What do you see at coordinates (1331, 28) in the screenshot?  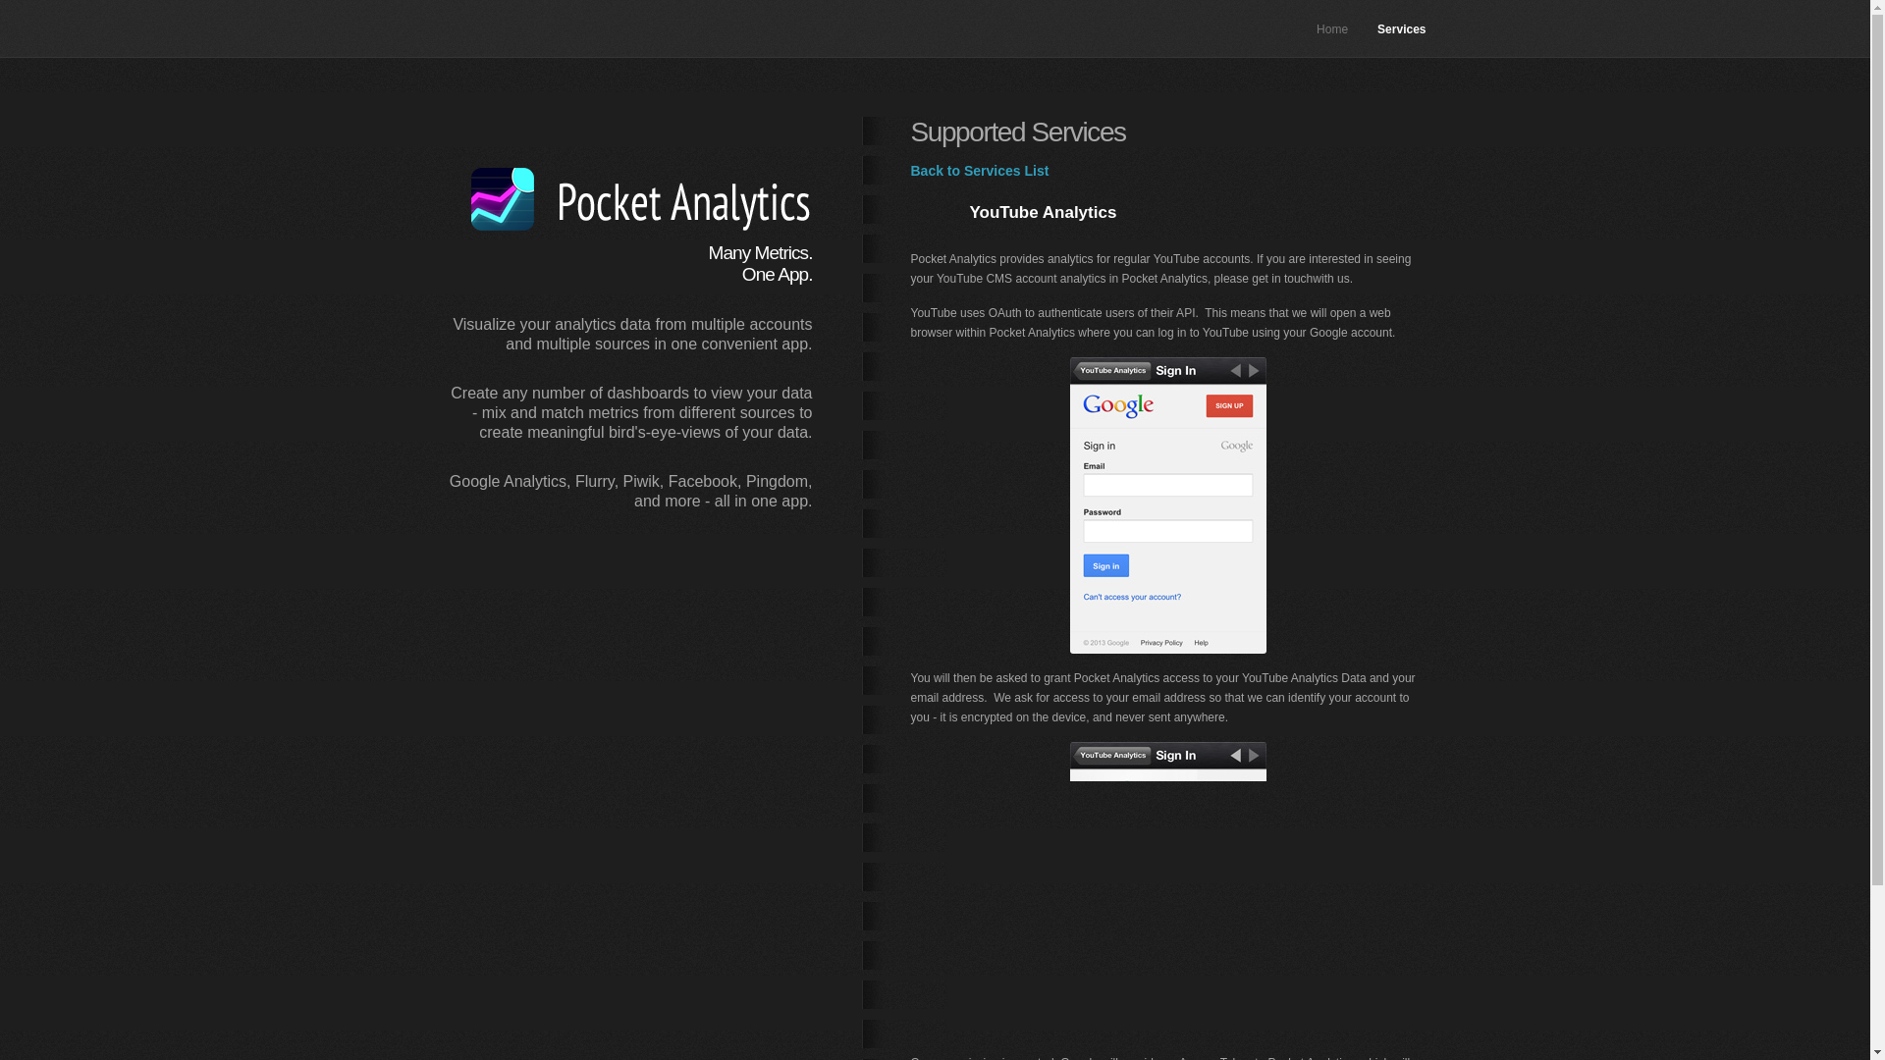 I see `Home` at bounding box center [1331, 28].